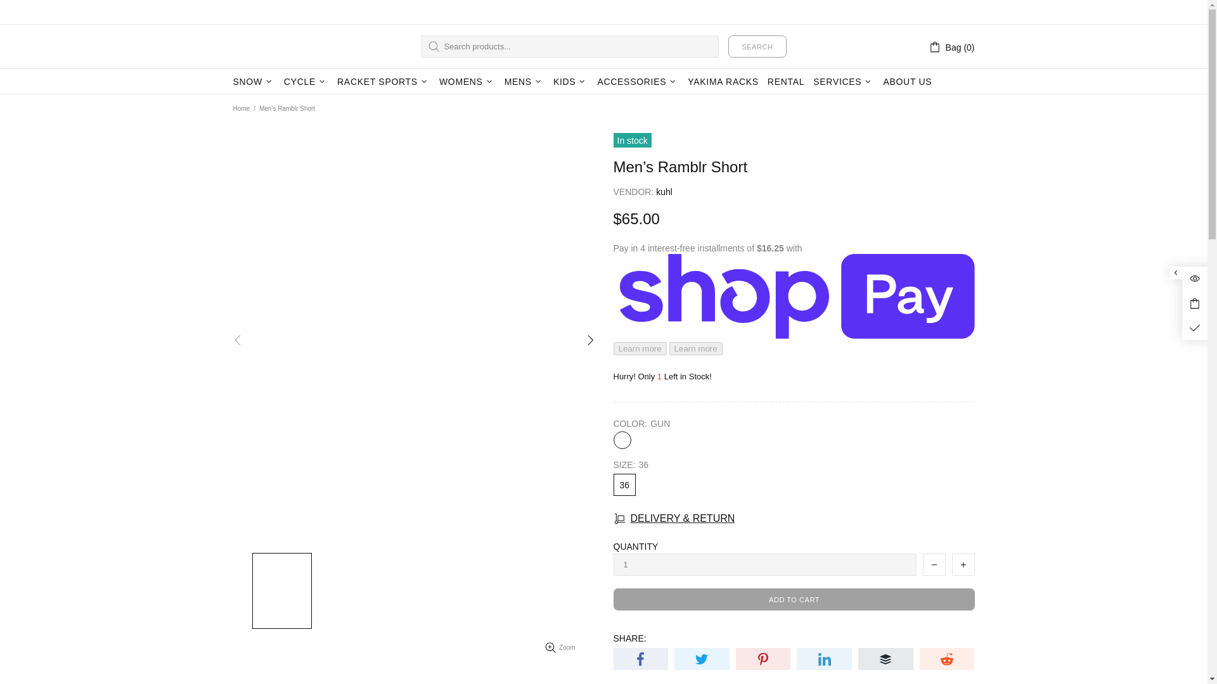 This screenshot has width=1217, height=684. I want to click on CYCLE, so click(306, 82).